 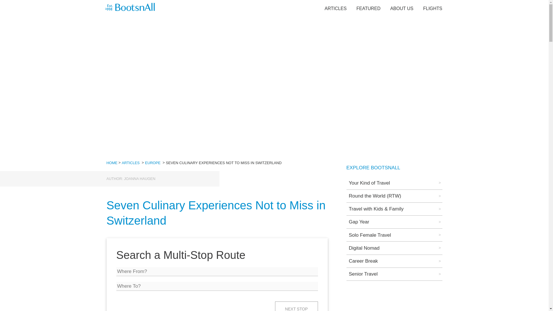 I want to click on Solo Female Travel, so click(x=394, y=235).